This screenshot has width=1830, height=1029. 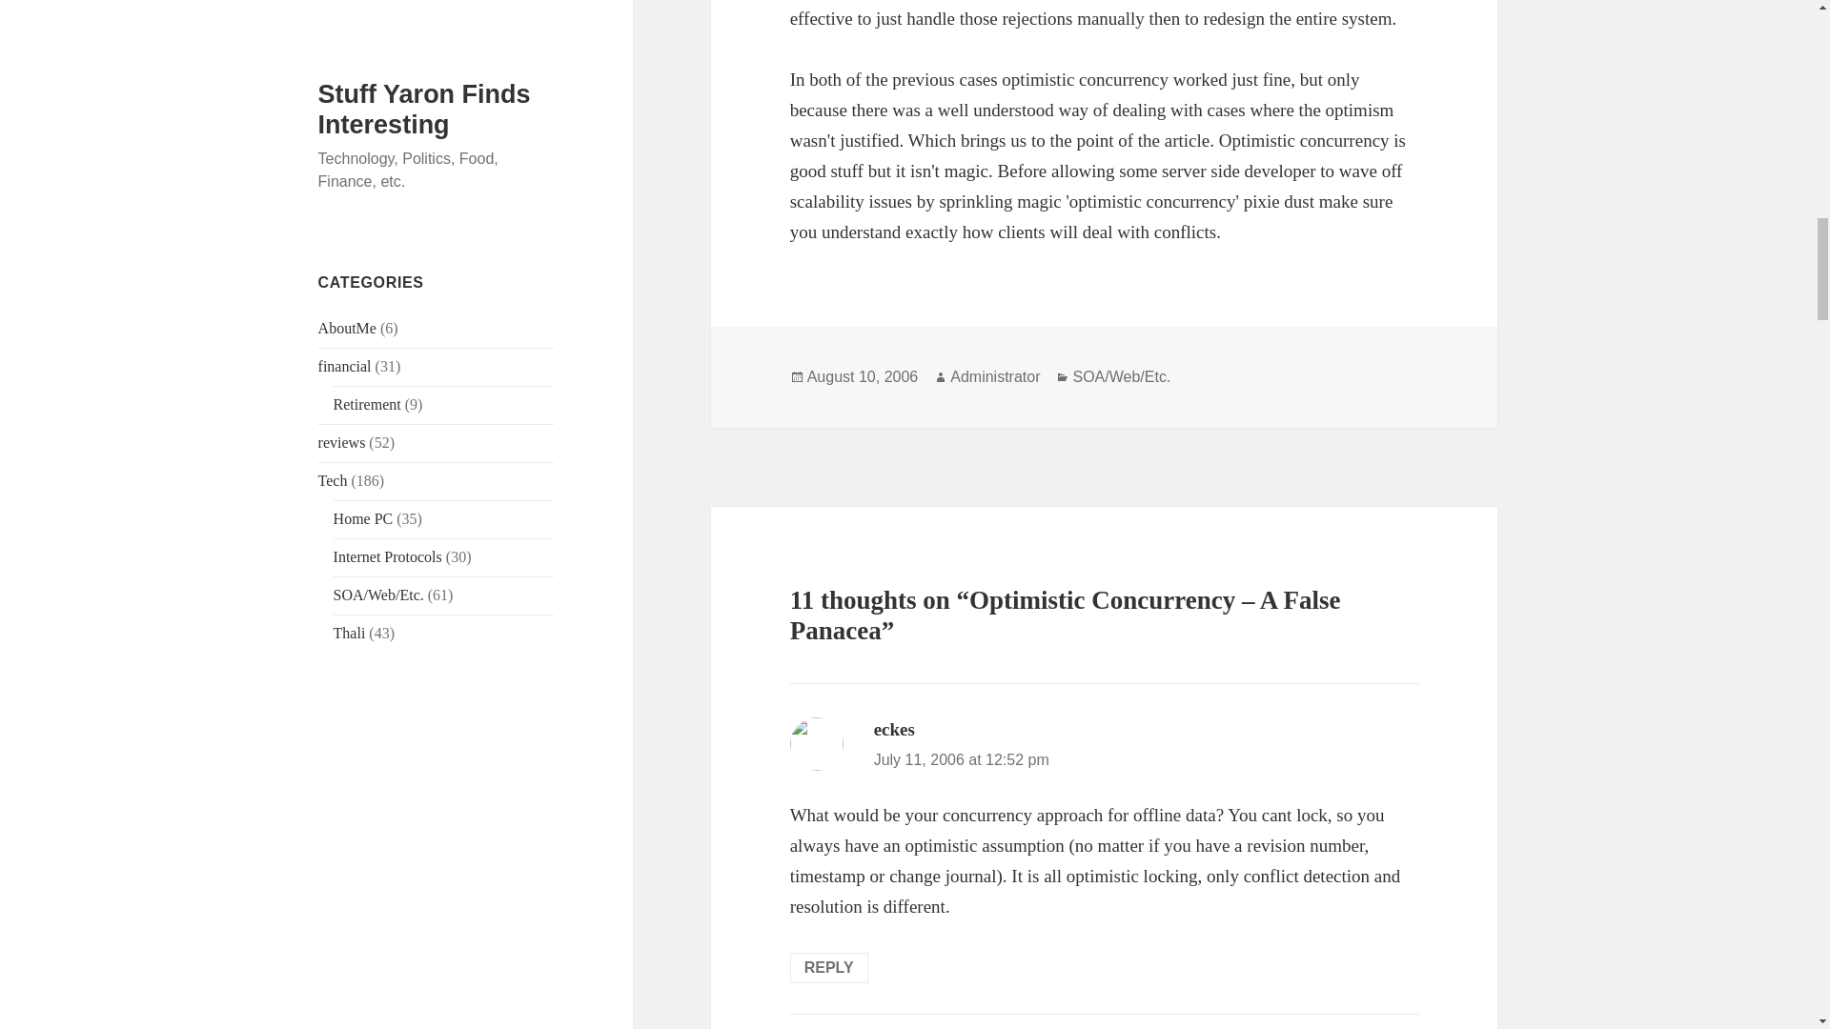 I want to click on August 10, 2006, so click(x=862, y=377).